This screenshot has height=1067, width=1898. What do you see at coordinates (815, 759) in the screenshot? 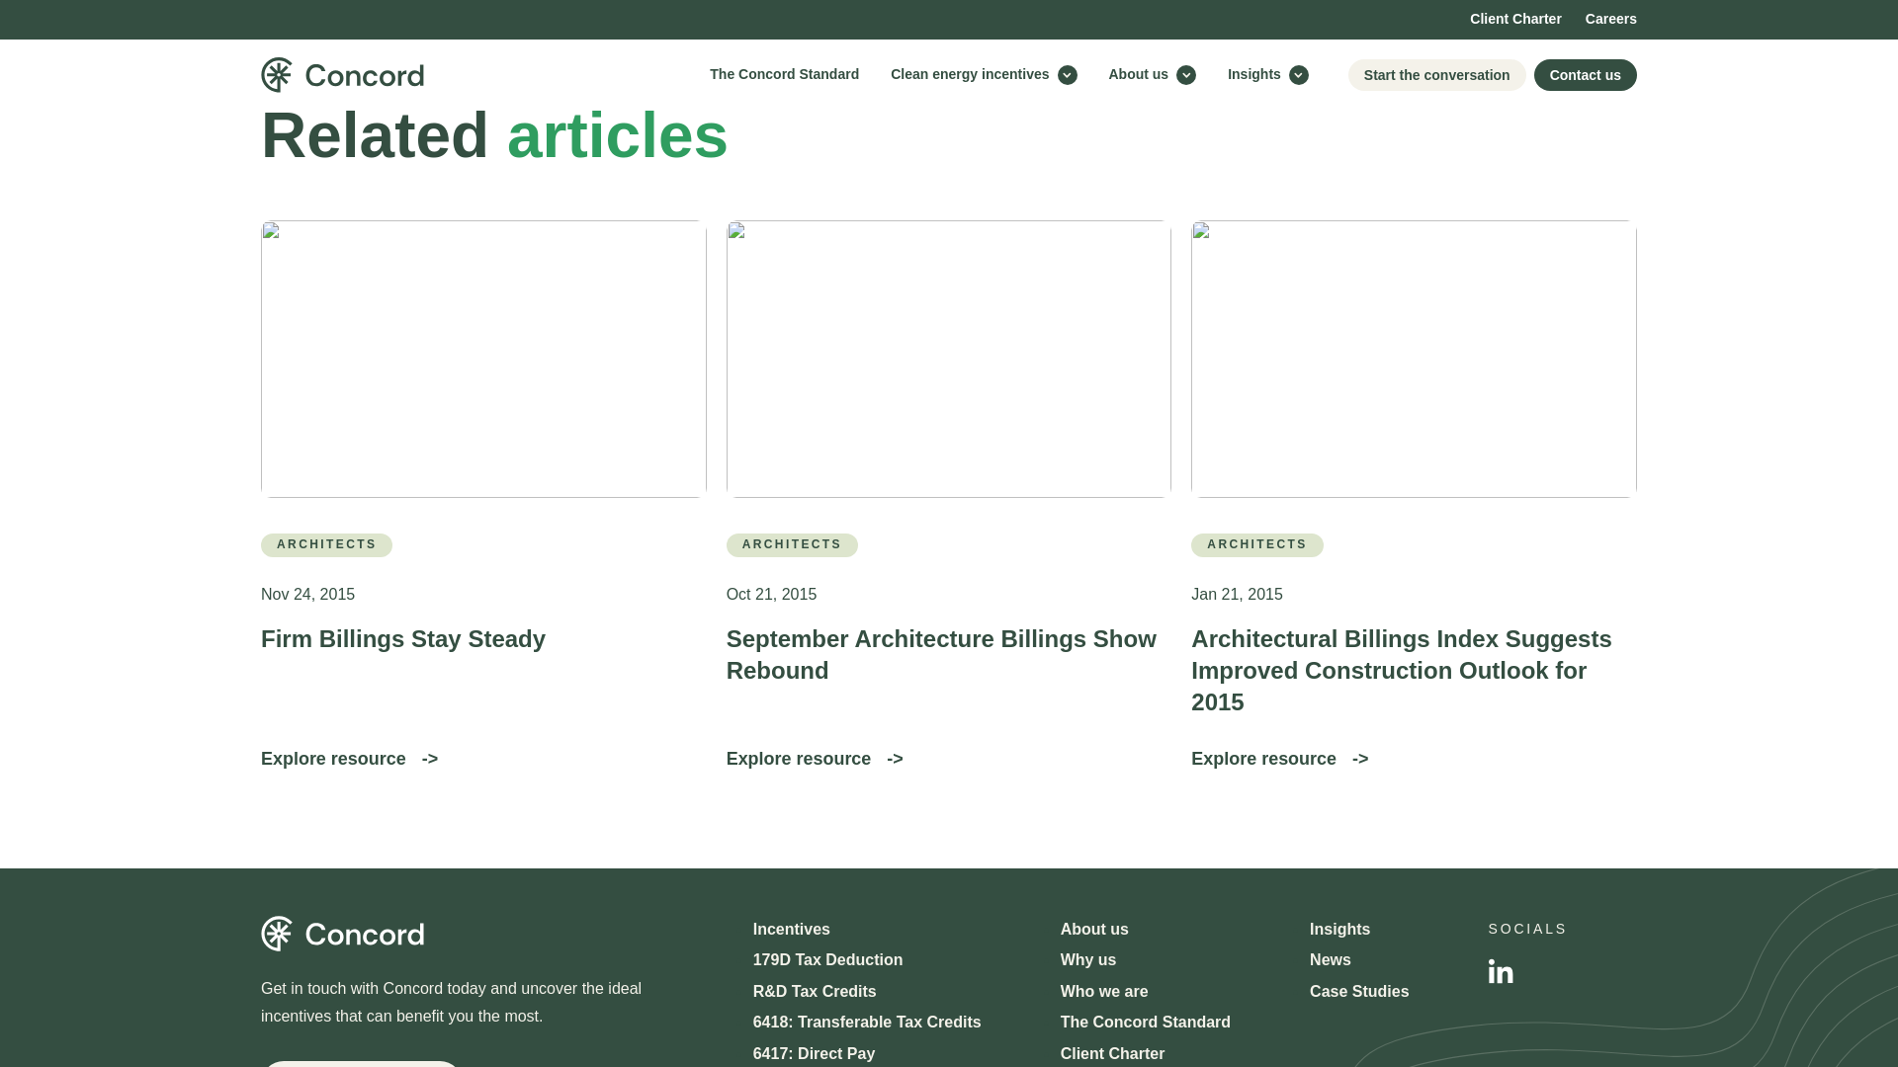
I see `Explore resource` at bounding box center [815, 759].